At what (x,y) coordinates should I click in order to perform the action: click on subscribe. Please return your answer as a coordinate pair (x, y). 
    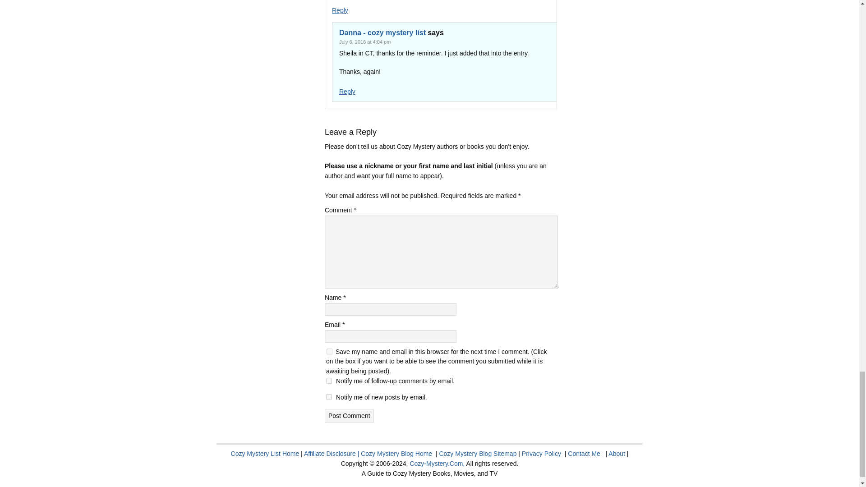
    Looking at the image, I should click on (329, 397).